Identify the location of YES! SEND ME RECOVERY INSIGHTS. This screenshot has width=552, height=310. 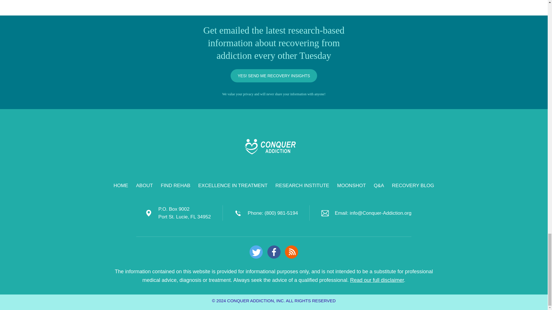
(274, 76).